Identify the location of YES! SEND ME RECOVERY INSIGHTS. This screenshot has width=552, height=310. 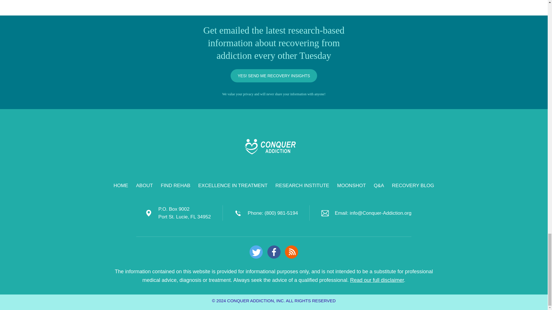
(274, 76).